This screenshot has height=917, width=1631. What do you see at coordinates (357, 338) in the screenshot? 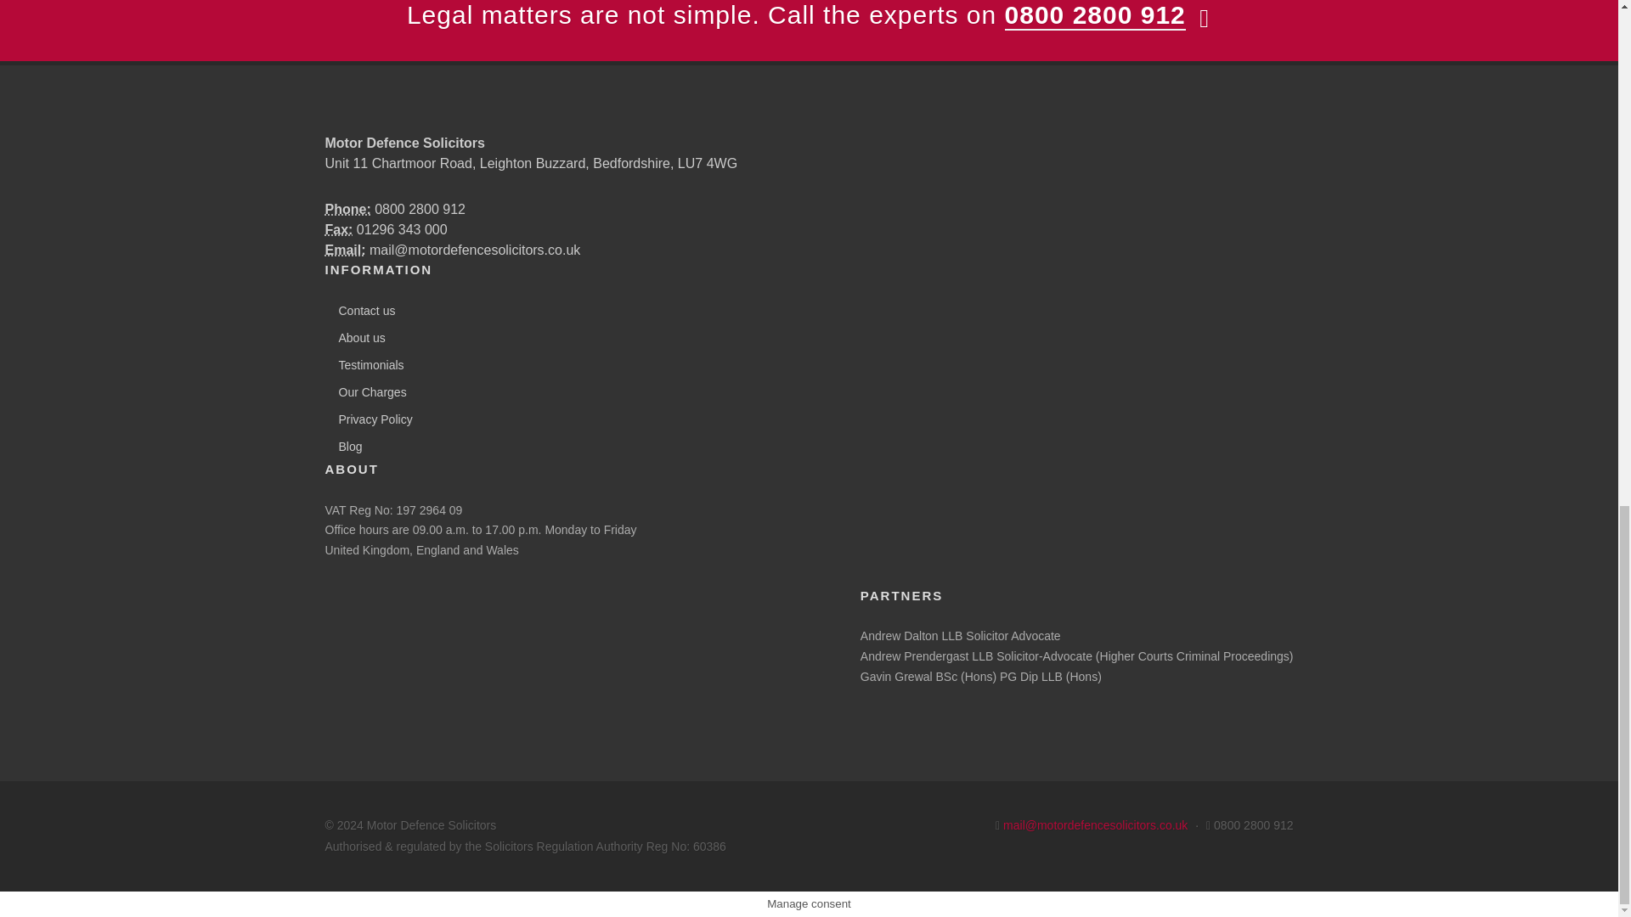
I see `About us` at bounding box center [357, 338].